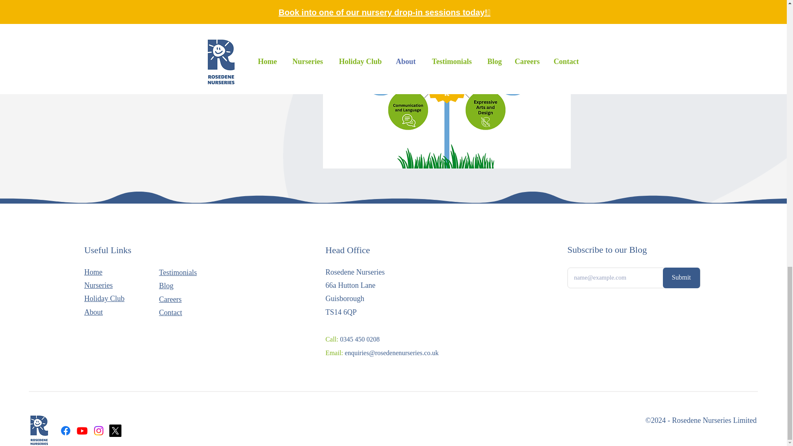 This screenshot has height=446, width=793. What do you see at coordinates (171, 312) in the screenshot?
I see `Contact` at bounding box center [171, 312].